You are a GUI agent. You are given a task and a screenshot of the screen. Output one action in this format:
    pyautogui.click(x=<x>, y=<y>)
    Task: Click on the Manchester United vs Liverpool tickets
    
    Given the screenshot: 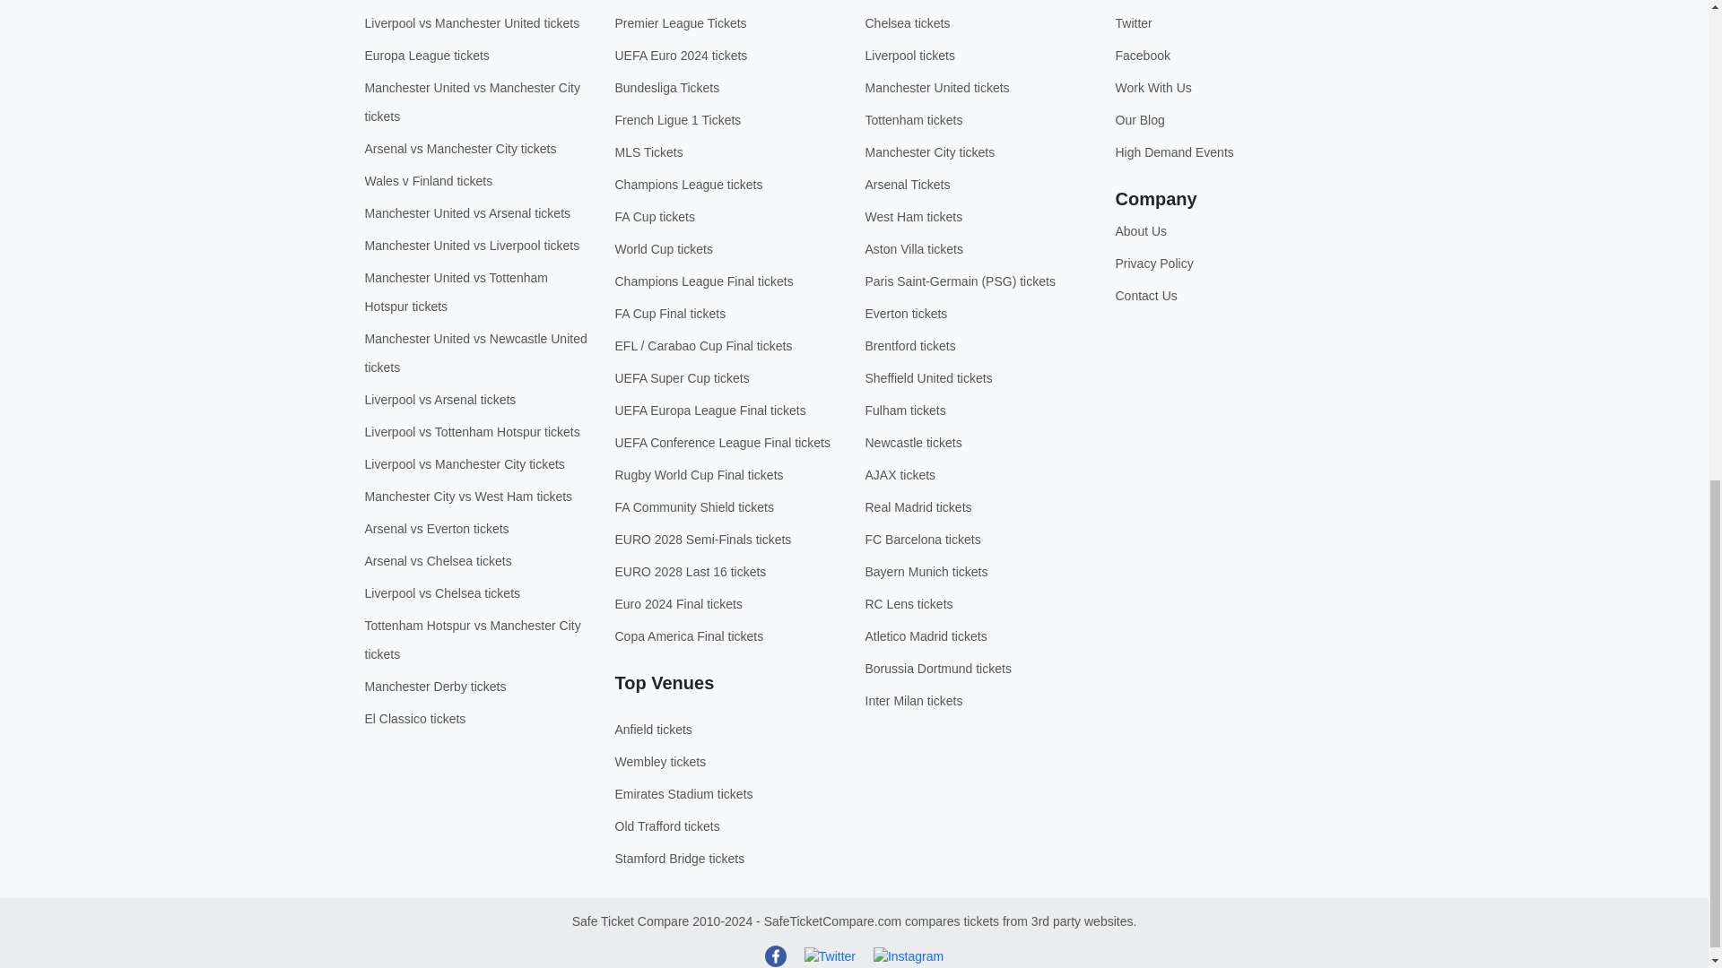 What is the action you would take?
    pyautogui.click(x=471, y=245)
    